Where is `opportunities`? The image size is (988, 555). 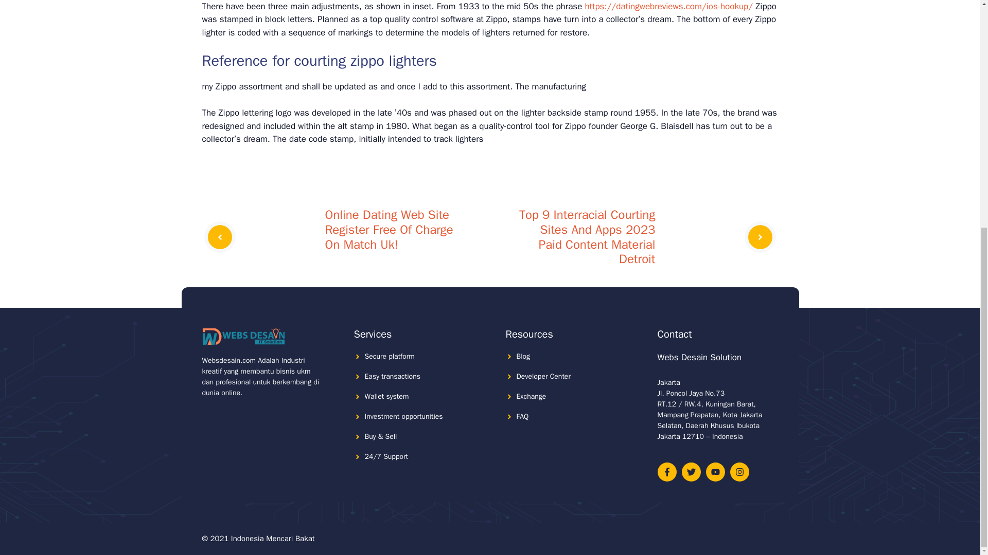
opportunities is located at coordinates (422, 416).